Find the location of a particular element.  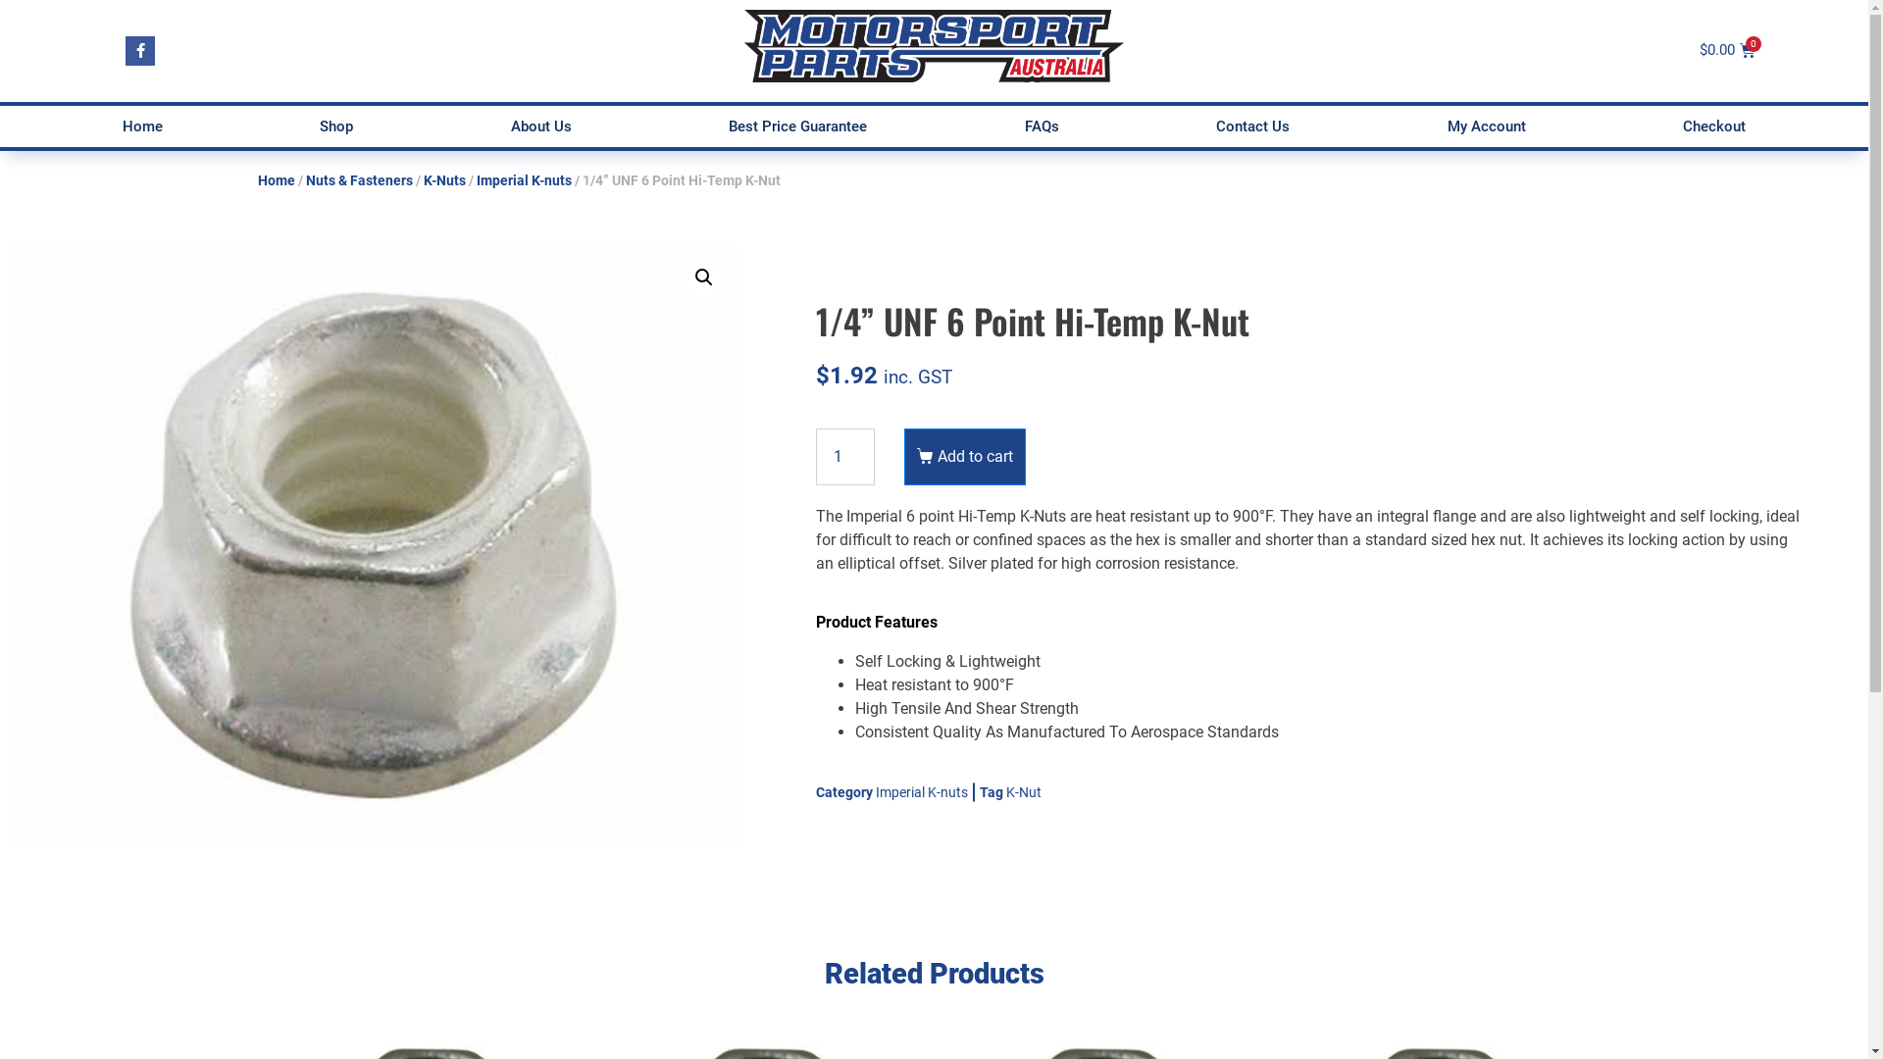

Best Price Guarantee is located at coordinates (798, 126).